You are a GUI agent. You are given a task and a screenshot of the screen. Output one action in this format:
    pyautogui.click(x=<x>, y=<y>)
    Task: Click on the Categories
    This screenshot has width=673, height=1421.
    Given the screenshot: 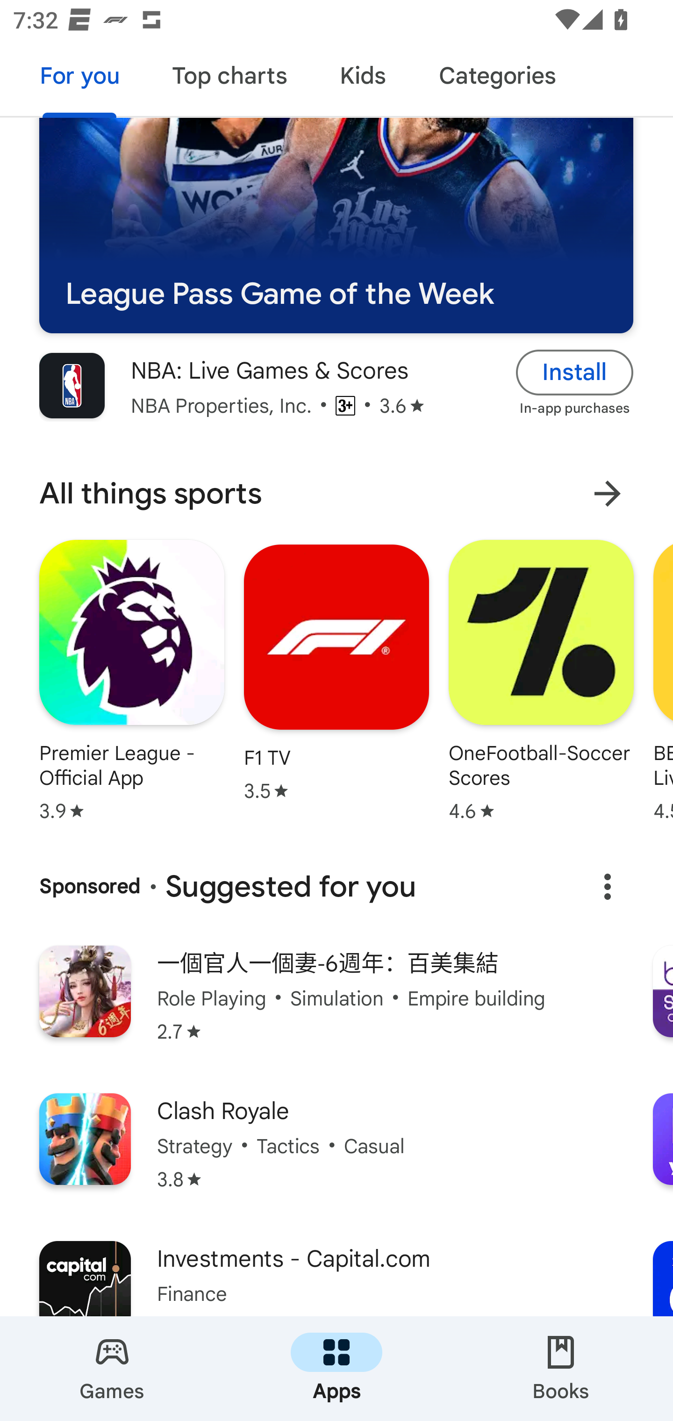 What is the action you would take?
    pyautogui.click(x=497, y=79)
    